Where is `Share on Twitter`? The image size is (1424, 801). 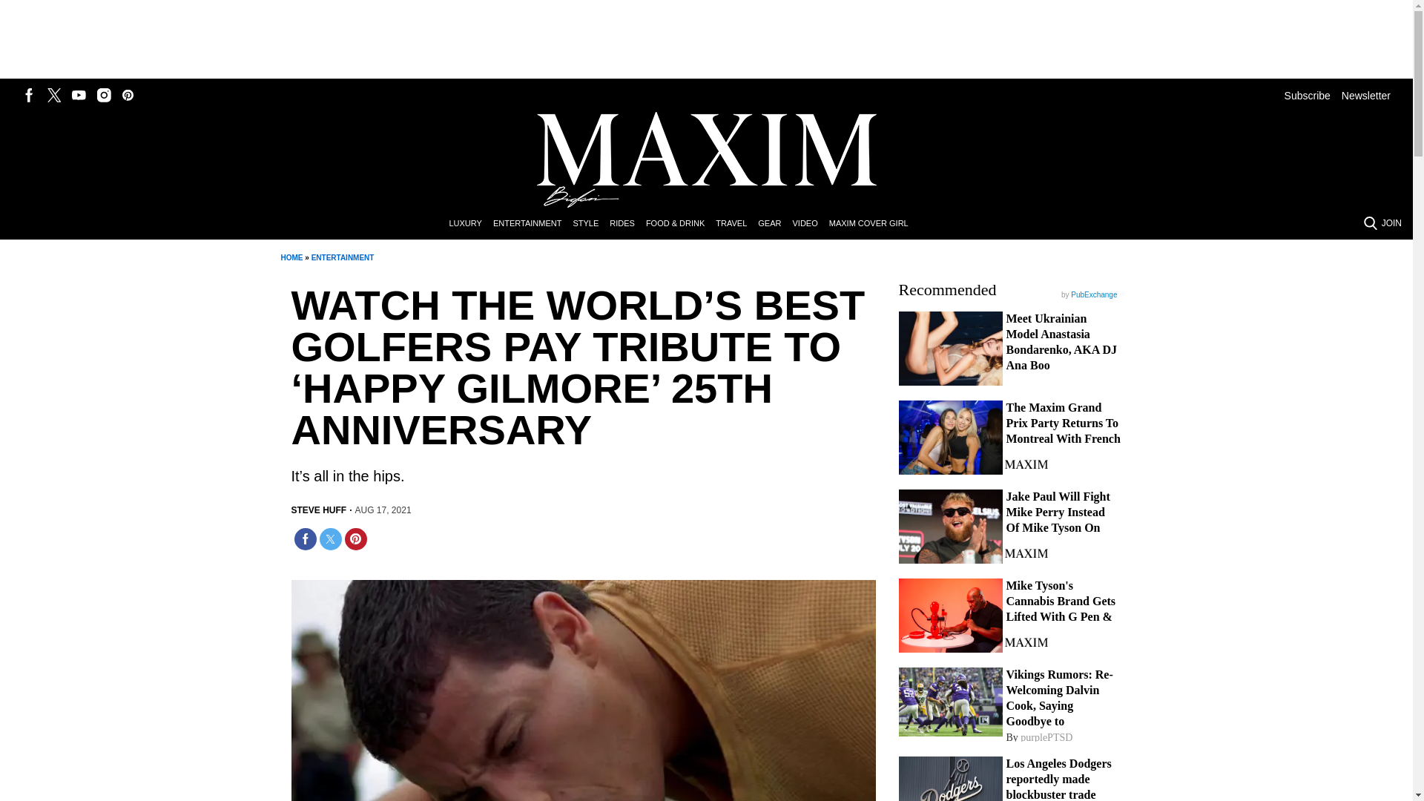
Share on Twitter is located at coordinates (330, 538).